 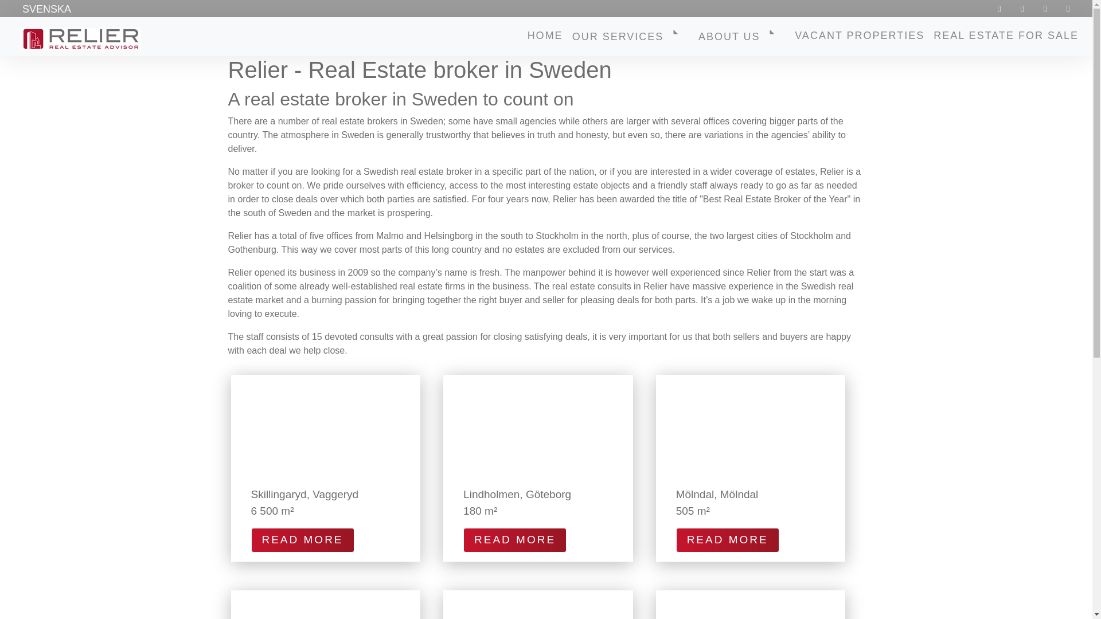 What do you see at coordinates (515, 540) in the screenshot?
I see `READ MORE` at bounding box center [515, 540].